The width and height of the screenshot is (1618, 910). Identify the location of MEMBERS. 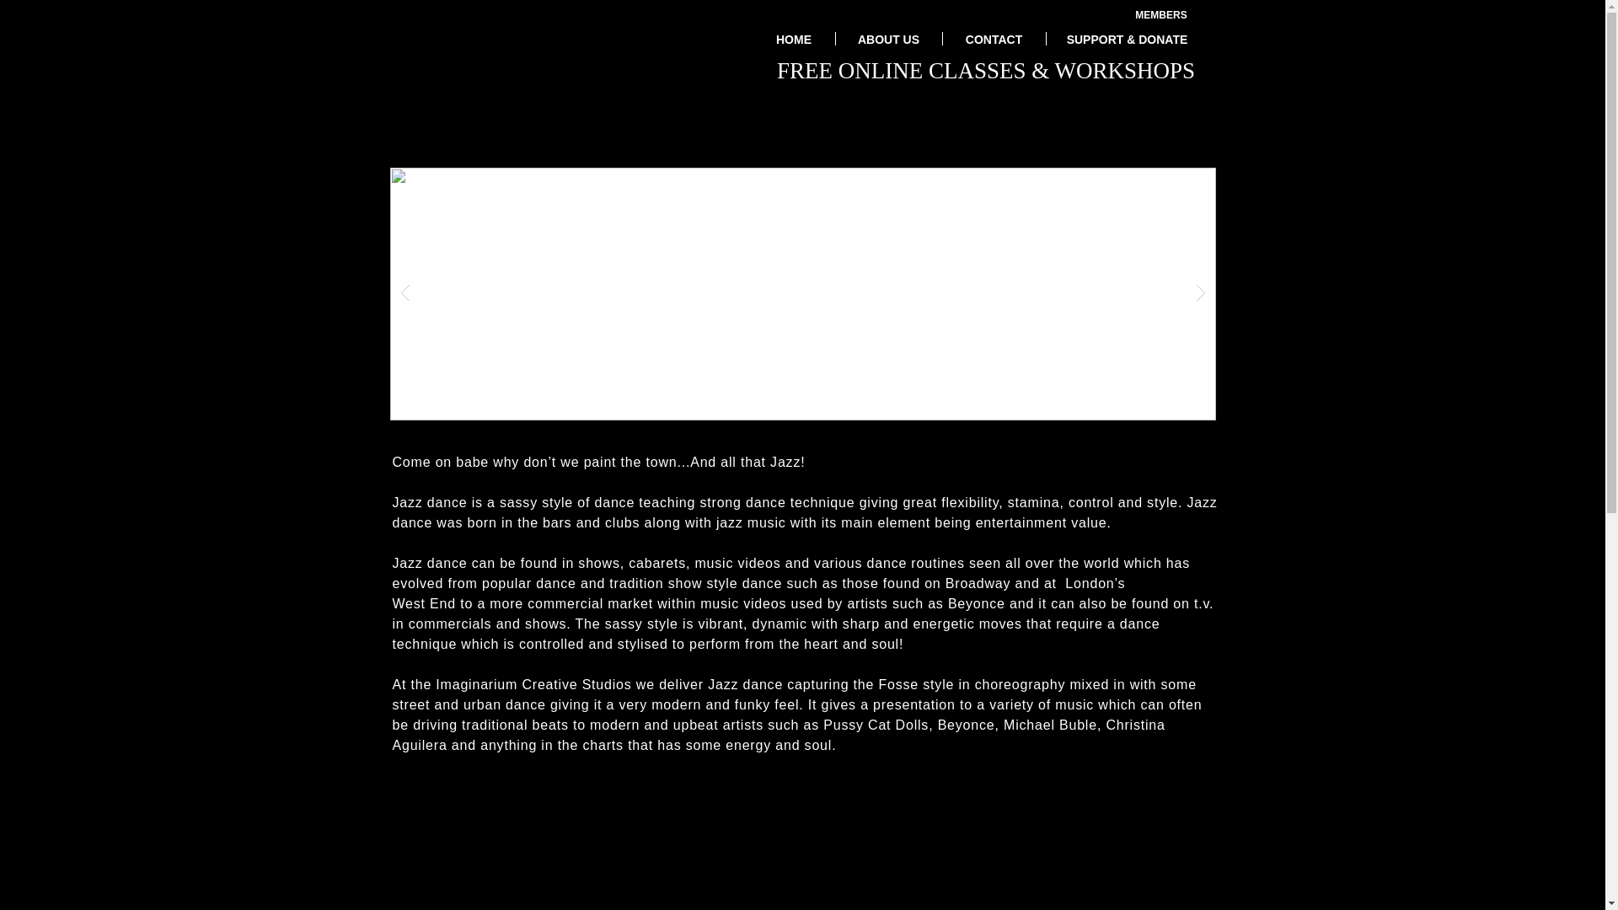
(1160, 14).